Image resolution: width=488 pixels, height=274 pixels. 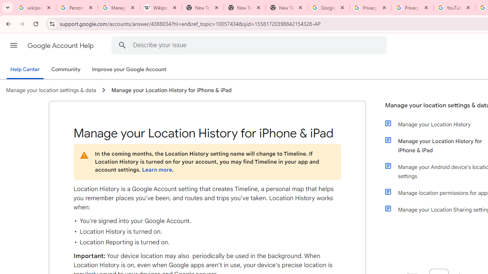 What do you see at coordinates (454, 8) in the screenshot?
I see `YouTube` at bounding box center [454, 8].